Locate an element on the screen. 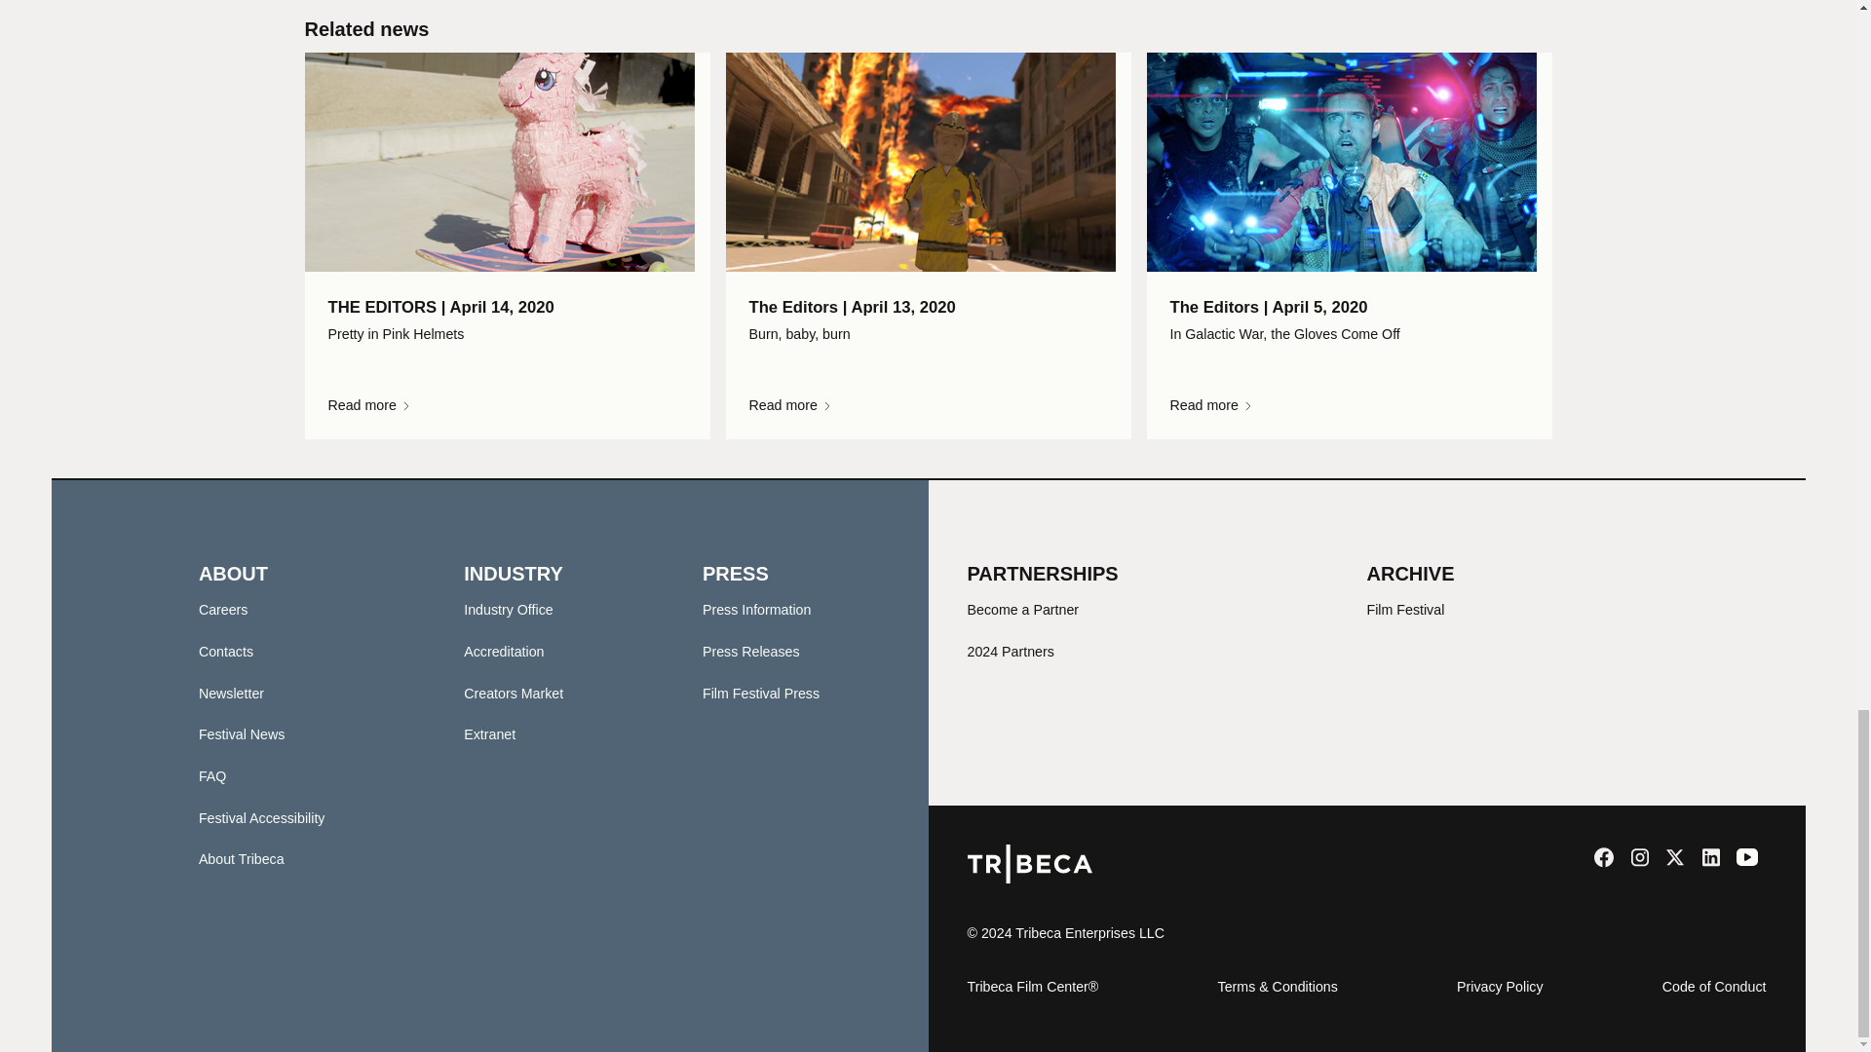 Image resolution: width=1871 pixels, height=1052 pixels. Read more is located at coordinates (1348, 405).